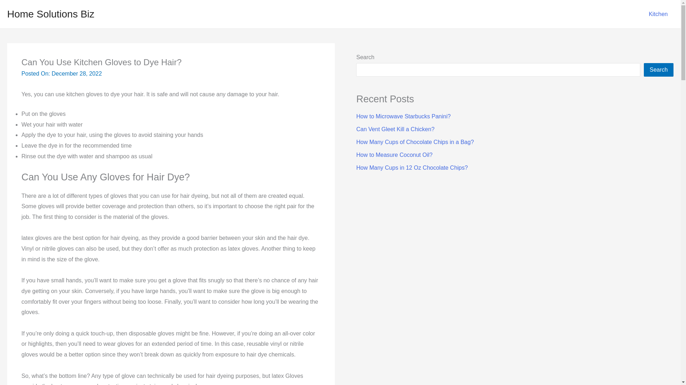 This screenshot has height=385, width=686. What do you see at coordinates (403, 116) in the screenshot?
I see `How to Microwave Starbucks Panini?` at bounding box center [403, 116].